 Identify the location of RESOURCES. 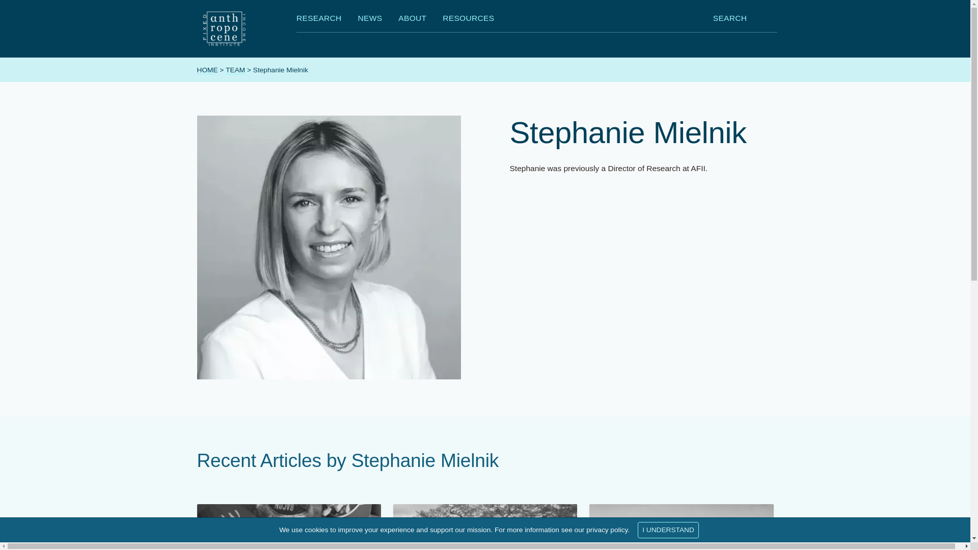
(468, 20).